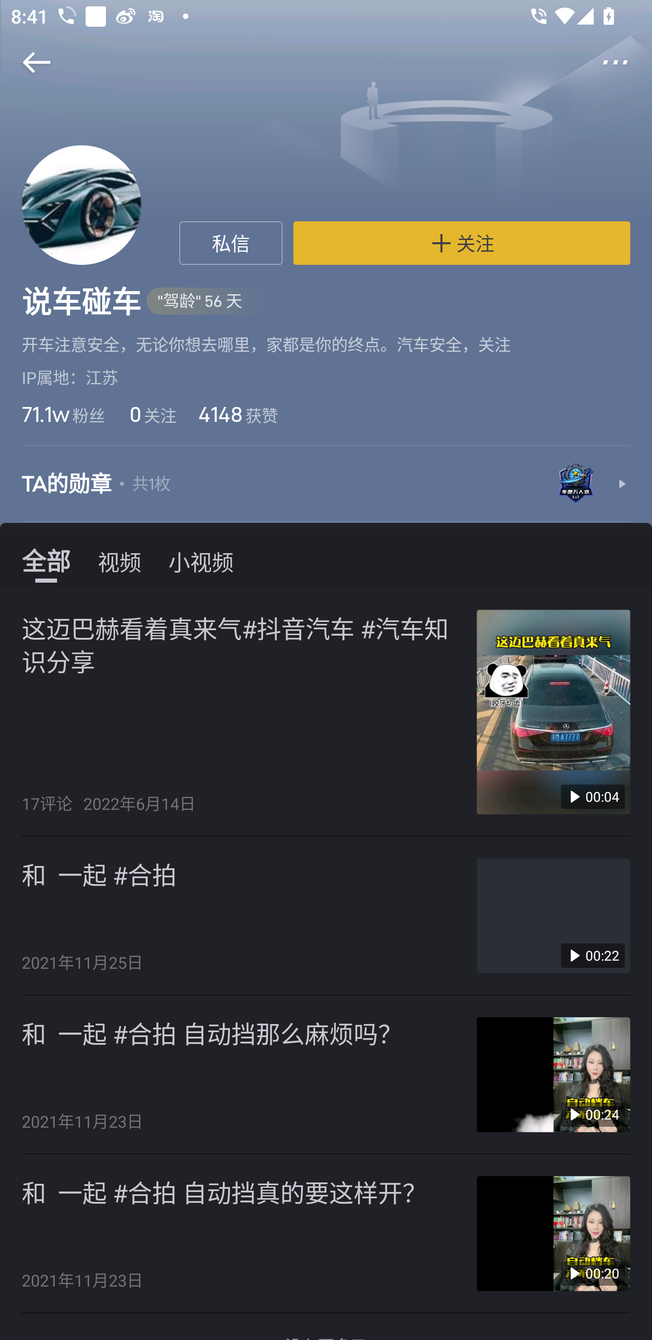 This screenshot has height=1340, width=652. I want to click on 0 关注, so click(151, 414).